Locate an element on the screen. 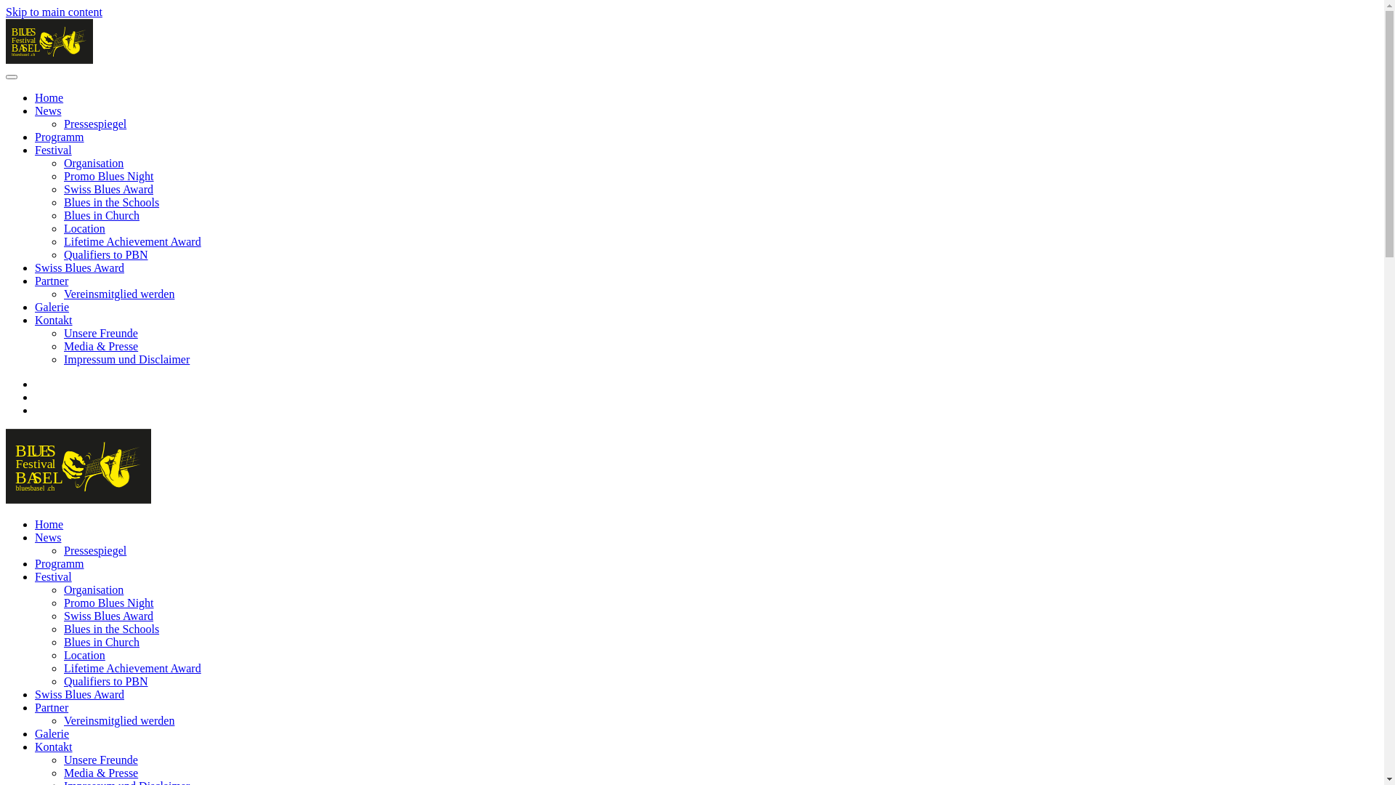 Image resolution: width=1395 pixels, height=785 pixels. Partner is located at coordinates (52, 708).